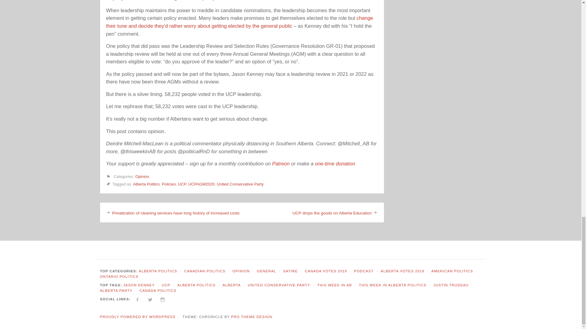  I want to click on Alberta Politics, so click(146, 184).